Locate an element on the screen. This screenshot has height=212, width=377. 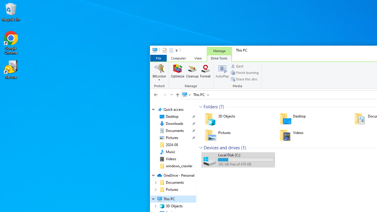
AutoPlay is located at coordinates (222, 72).